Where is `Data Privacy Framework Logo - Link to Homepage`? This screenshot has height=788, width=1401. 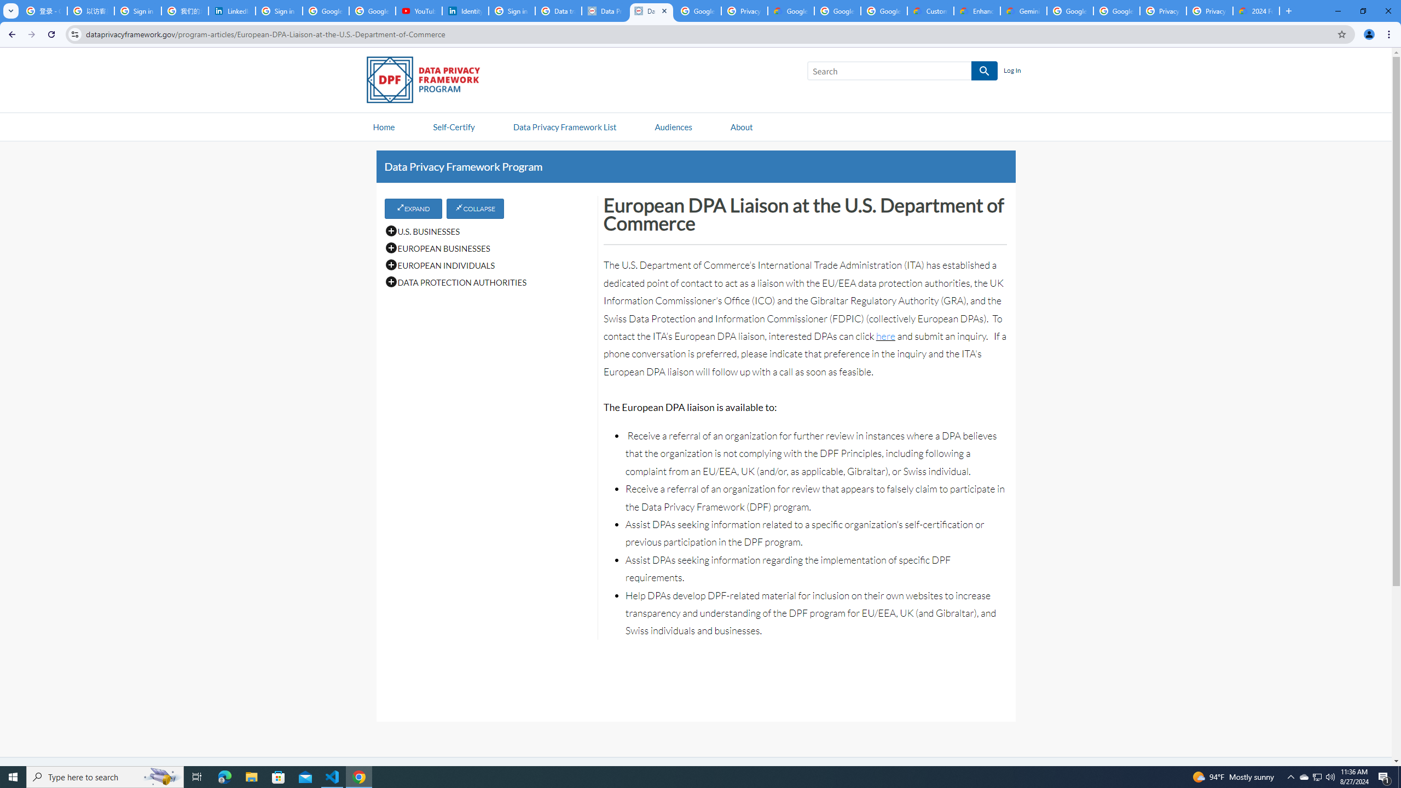 Data Privacy Framework Logo - Link to Homepage is located at coordinates (429, 82).